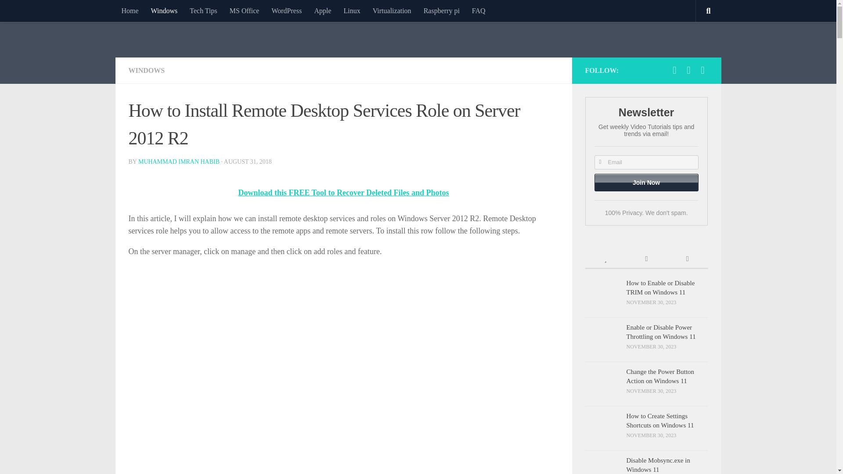  Describe the element at coordinates (244, 11) in the screenshot. I see `MS Office` at that location.